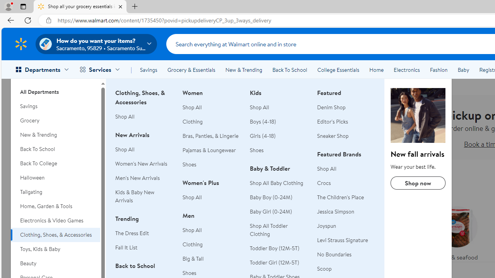  What do you see at coordinates (55, 263) in the screenshot?
I see `Beauty` at bounding box center [55, 263].